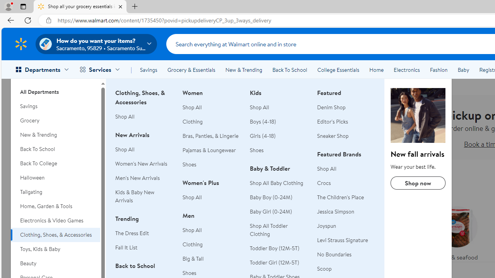  What do you see at coordinates (55, 263) in the screenshot?
I see `Beauty` at bounding box center [55, 263].